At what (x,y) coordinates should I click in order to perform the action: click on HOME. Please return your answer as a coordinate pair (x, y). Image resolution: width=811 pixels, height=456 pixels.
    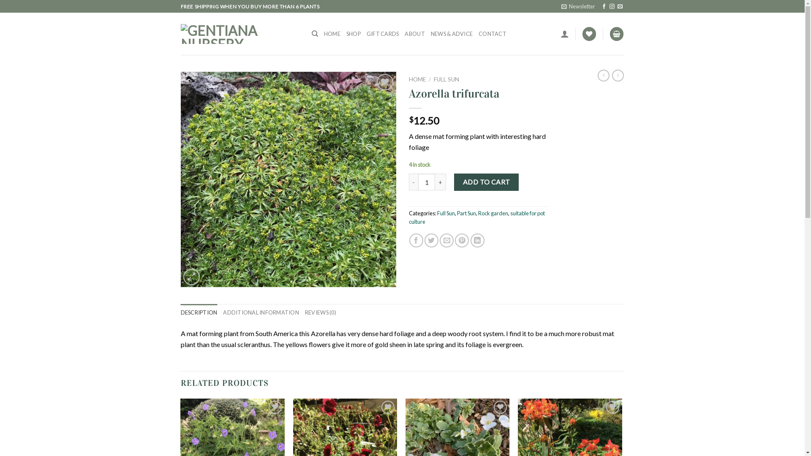
    Looking at the image, I should click on (332, 34).